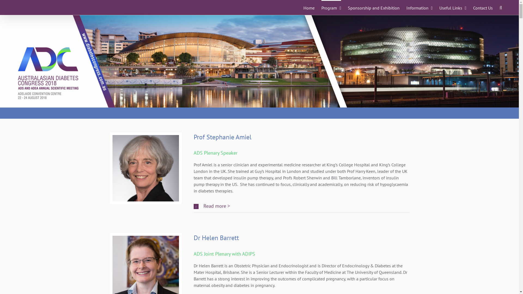 The image size is (523, 294). Describe the element at coordinates (502, 8) in the screenshot. I see `Search` at that location.